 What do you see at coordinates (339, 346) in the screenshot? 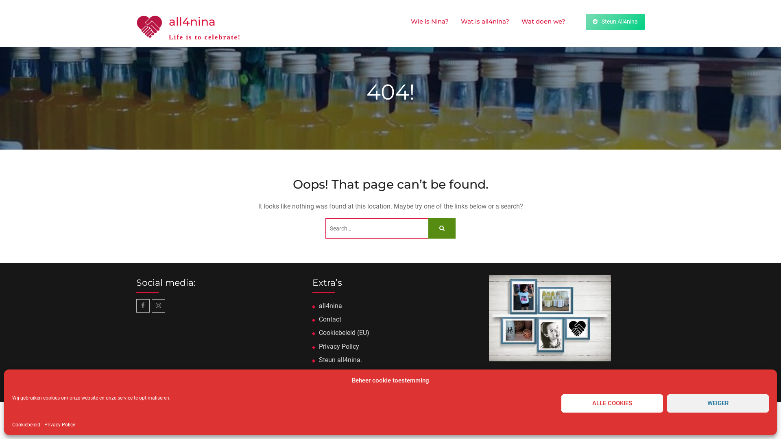
I see `Privacy Policy` at bounding box center [339, 346].